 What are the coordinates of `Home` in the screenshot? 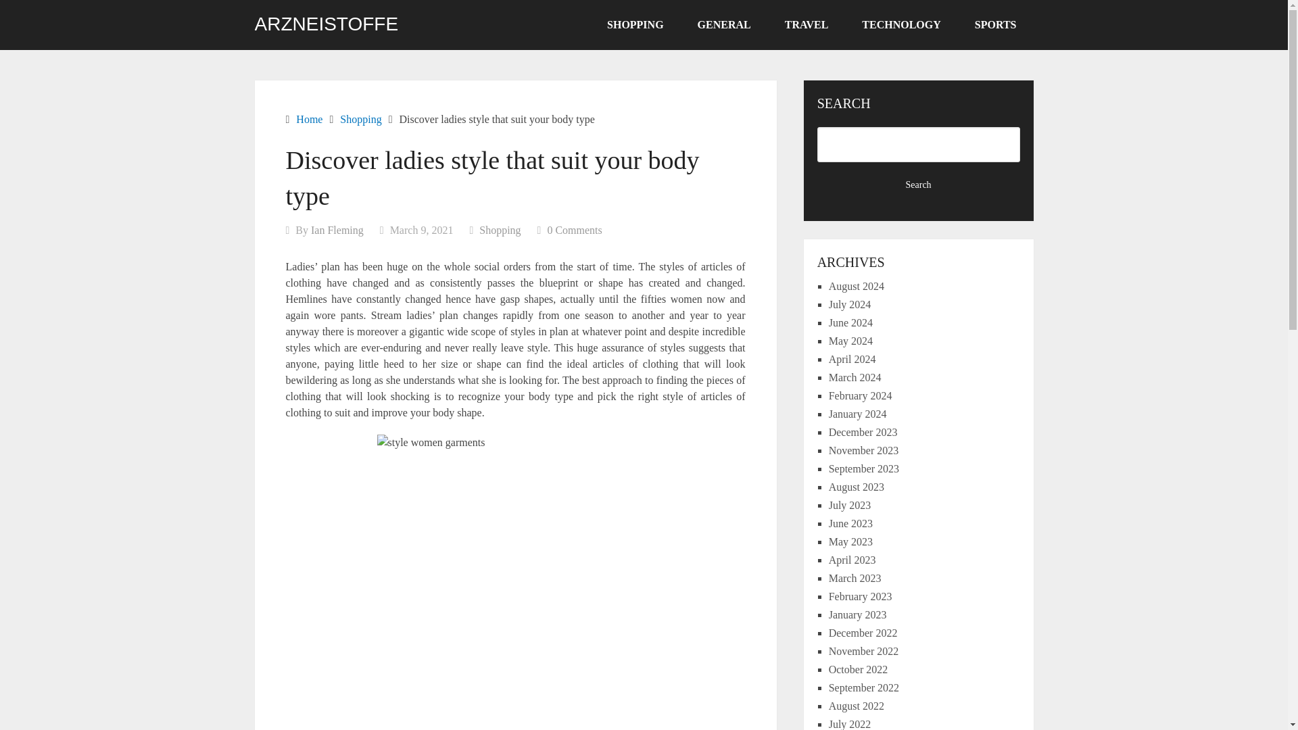 It's located at (308, 119).